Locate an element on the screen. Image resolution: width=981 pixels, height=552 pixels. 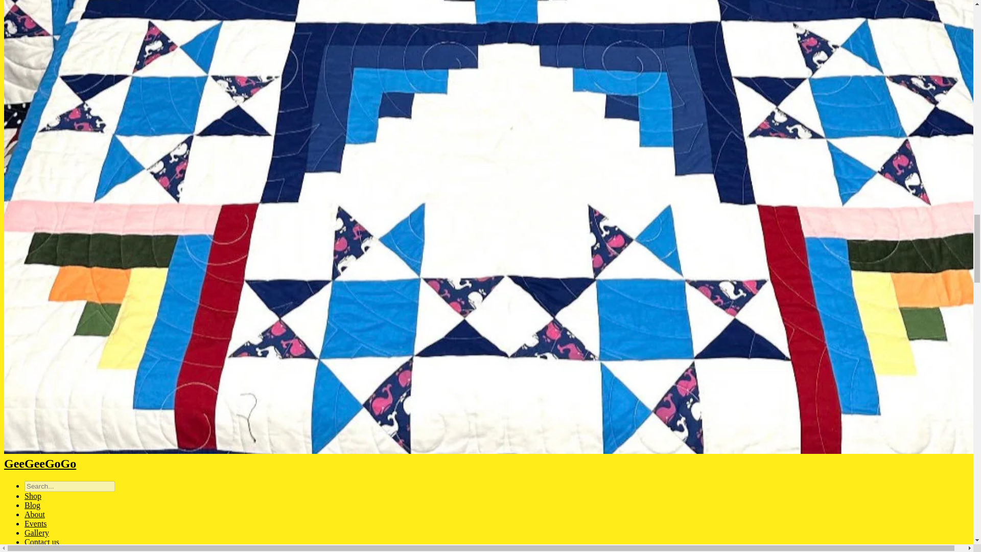
Contact us is located at coordinates (42, 542).